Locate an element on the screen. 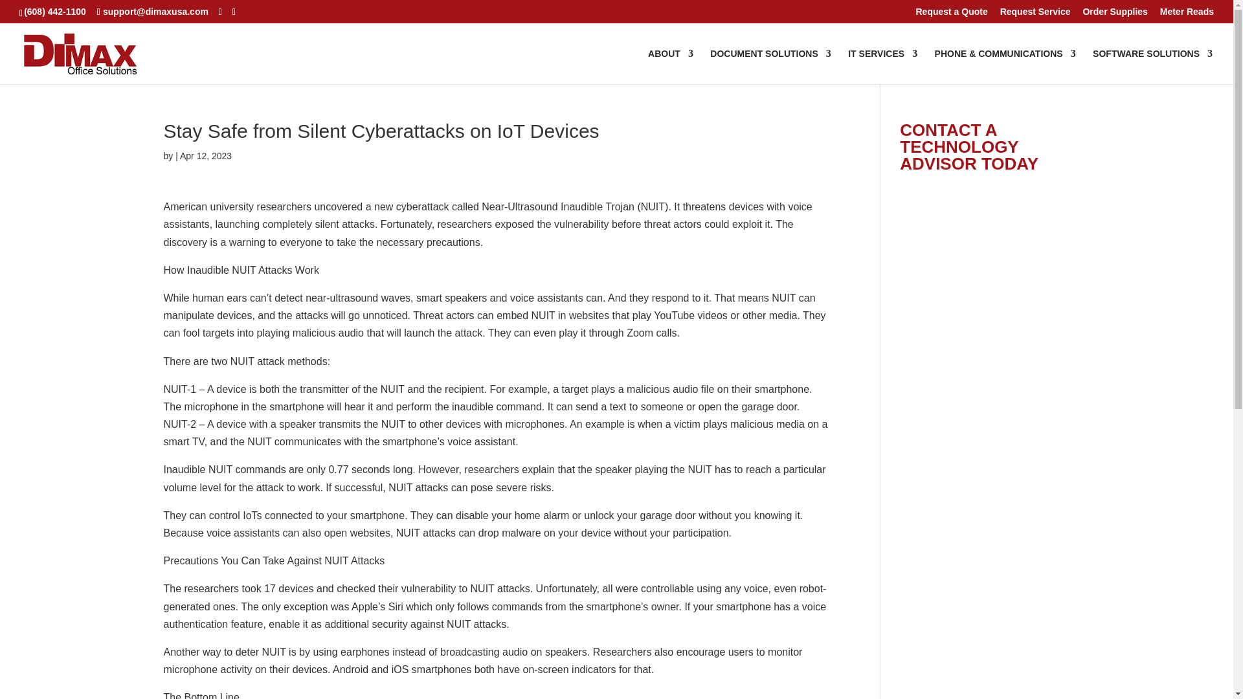 The image size is (1243, 699). Request Service is located at coordinates (1035, 14).